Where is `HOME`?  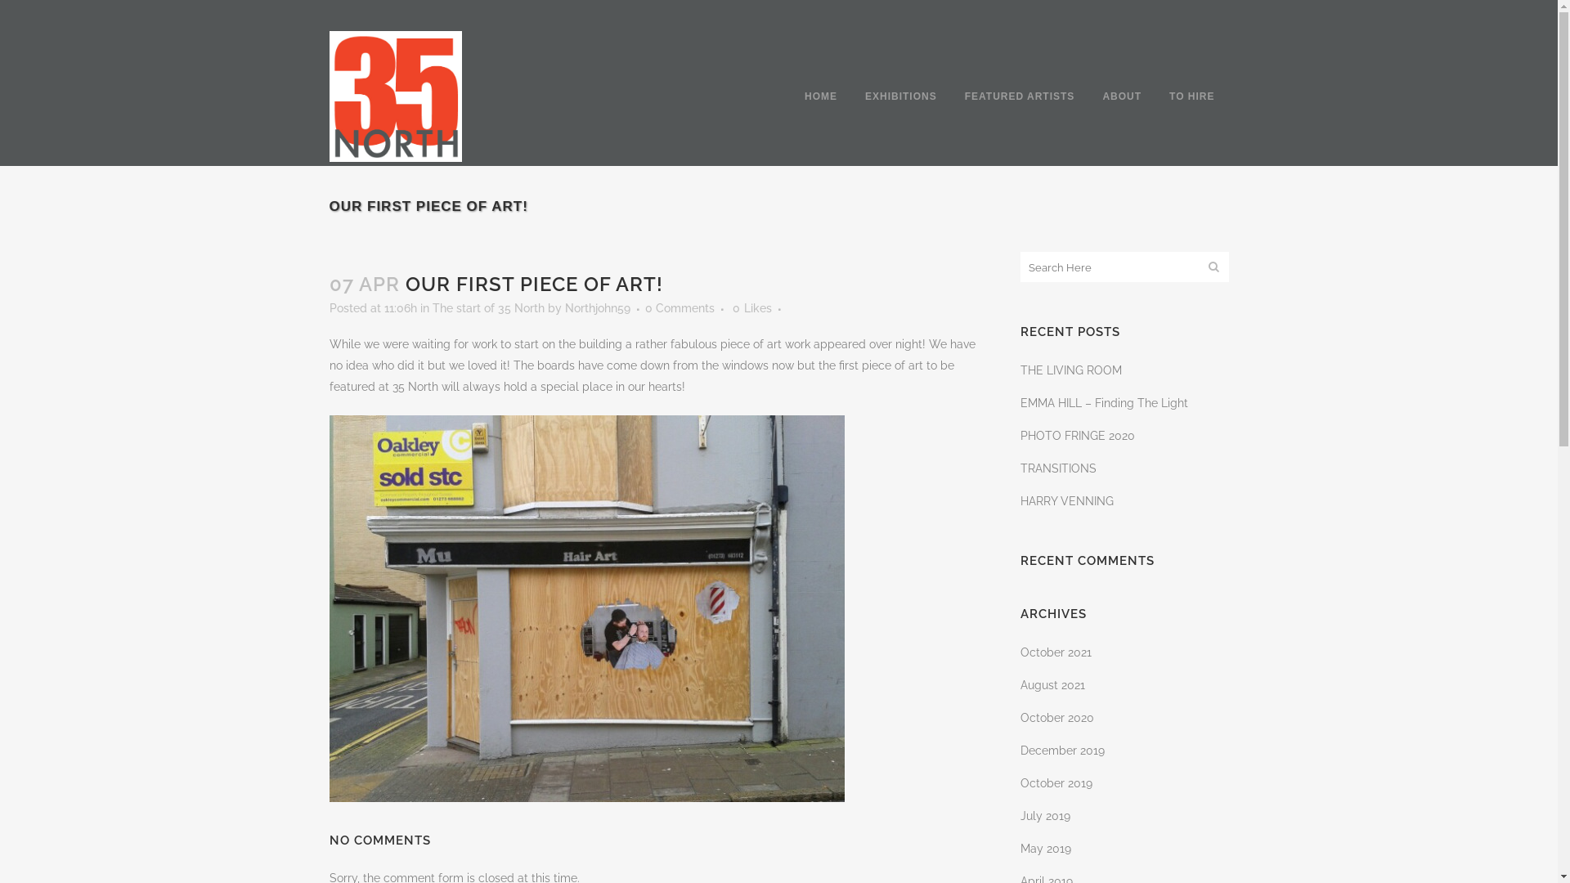 HOME is located at coordinates (821, 96).